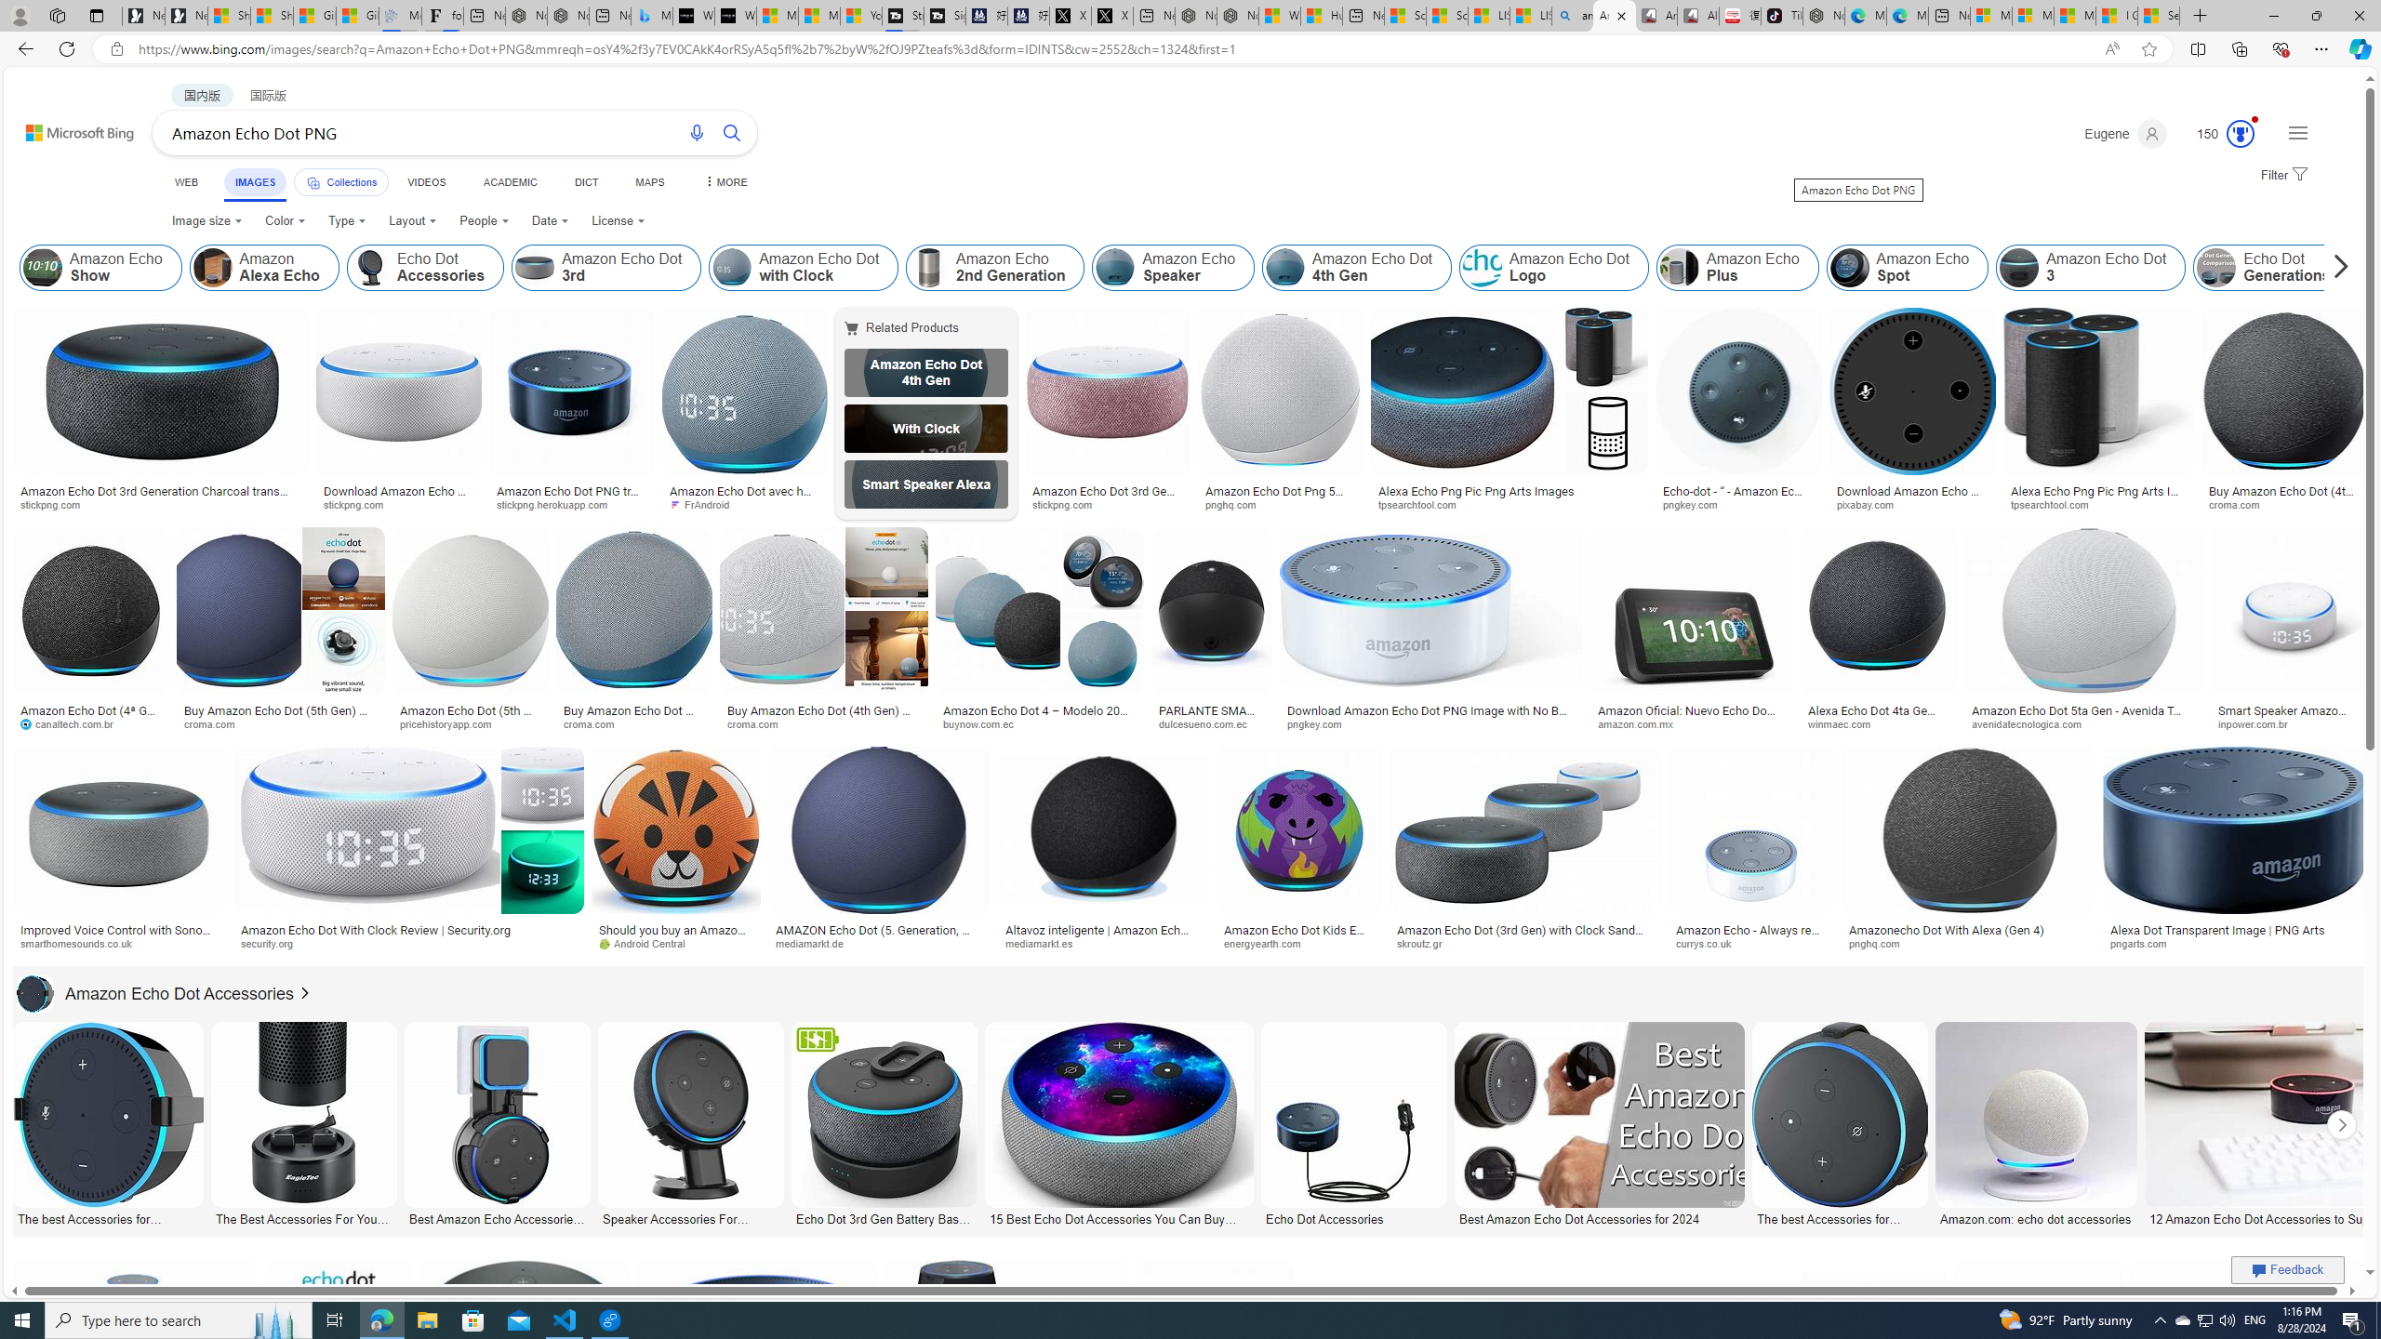 The height and width of the screenshot is (1339, 2381). Describe the element at coordinates (2215, 268) in the screenshot. I see `Echo Dot Generations` at that location.